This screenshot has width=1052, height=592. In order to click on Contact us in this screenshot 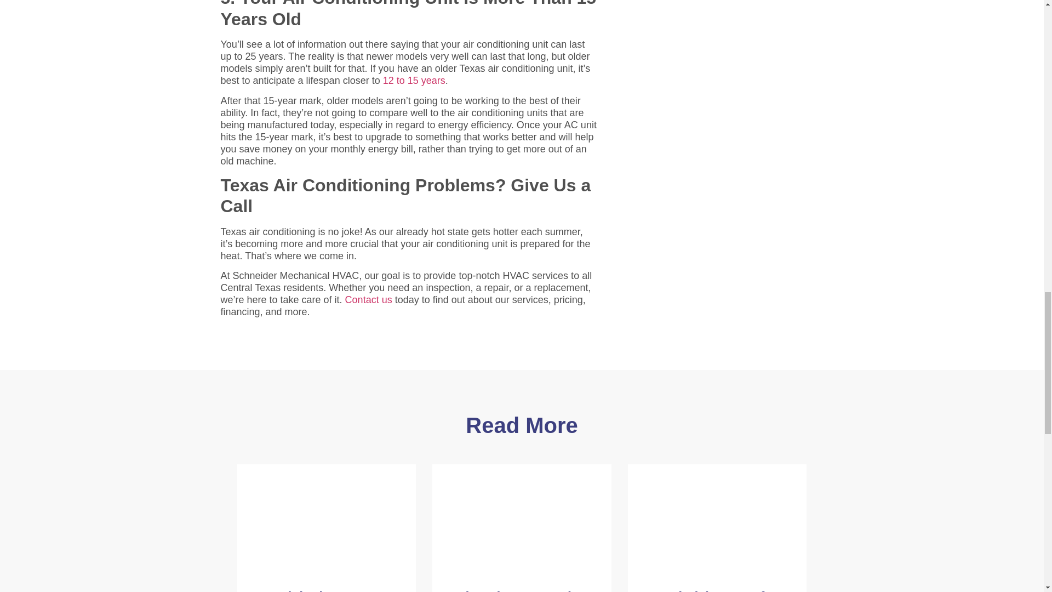, I will do `click(368, 299)`.